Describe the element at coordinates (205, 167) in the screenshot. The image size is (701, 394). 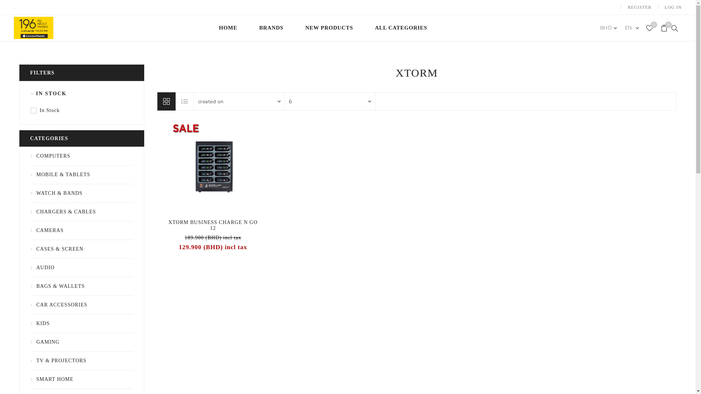
I see `Add to compare` at that location.